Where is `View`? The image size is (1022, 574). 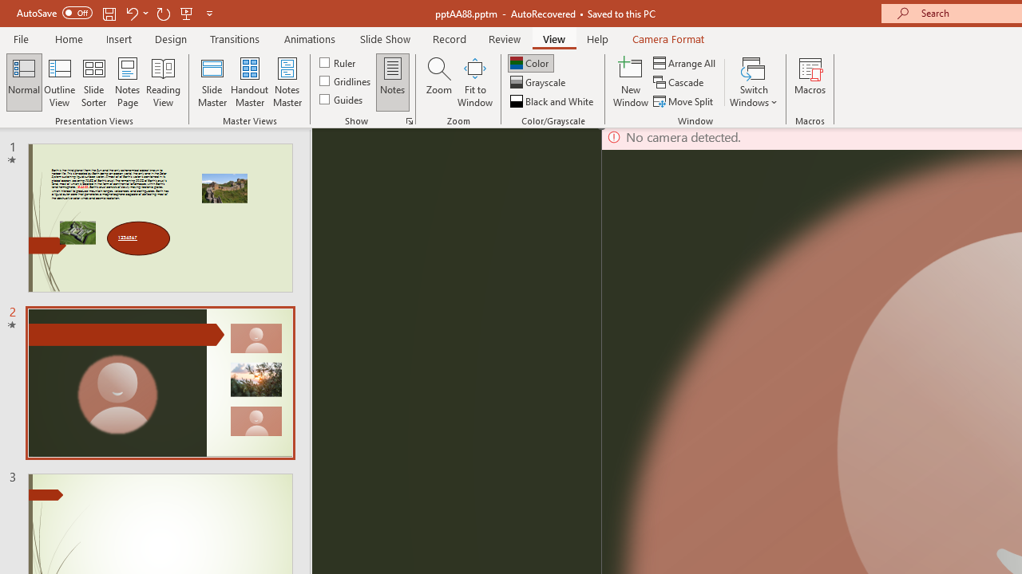 View is located at coordinates (553, 38).